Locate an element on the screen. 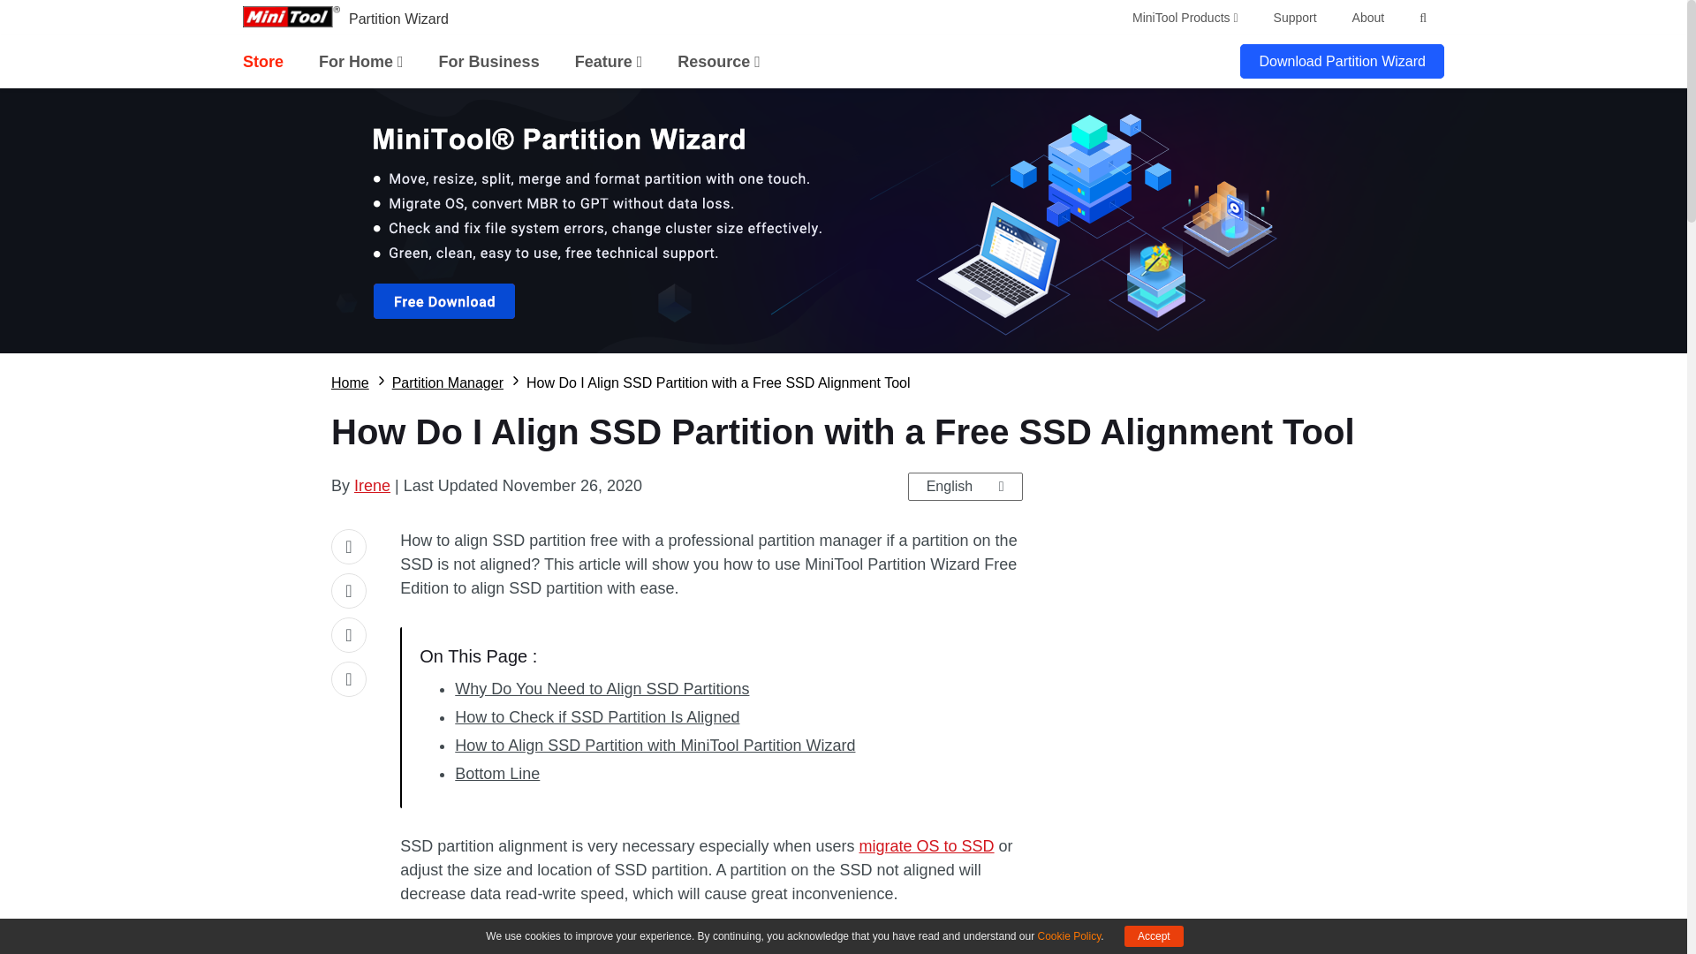  How to Check if SSD Partition Is Aligned is located at coordinates (597, 717).